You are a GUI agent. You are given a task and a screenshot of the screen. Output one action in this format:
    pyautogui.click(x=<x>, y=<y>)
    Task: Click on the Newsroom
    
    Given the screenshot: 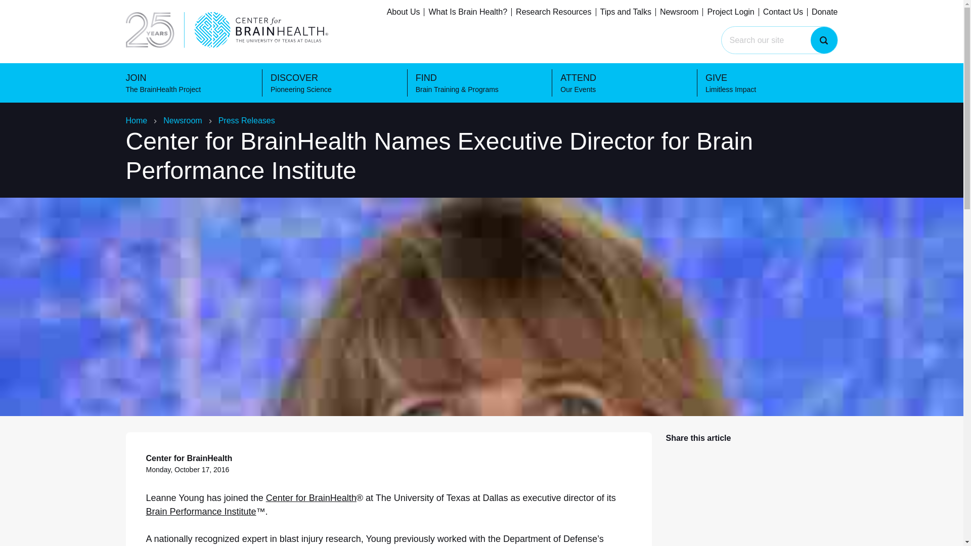 What is the action you would take?
    pyautogui.click(x=679, y=12)
    